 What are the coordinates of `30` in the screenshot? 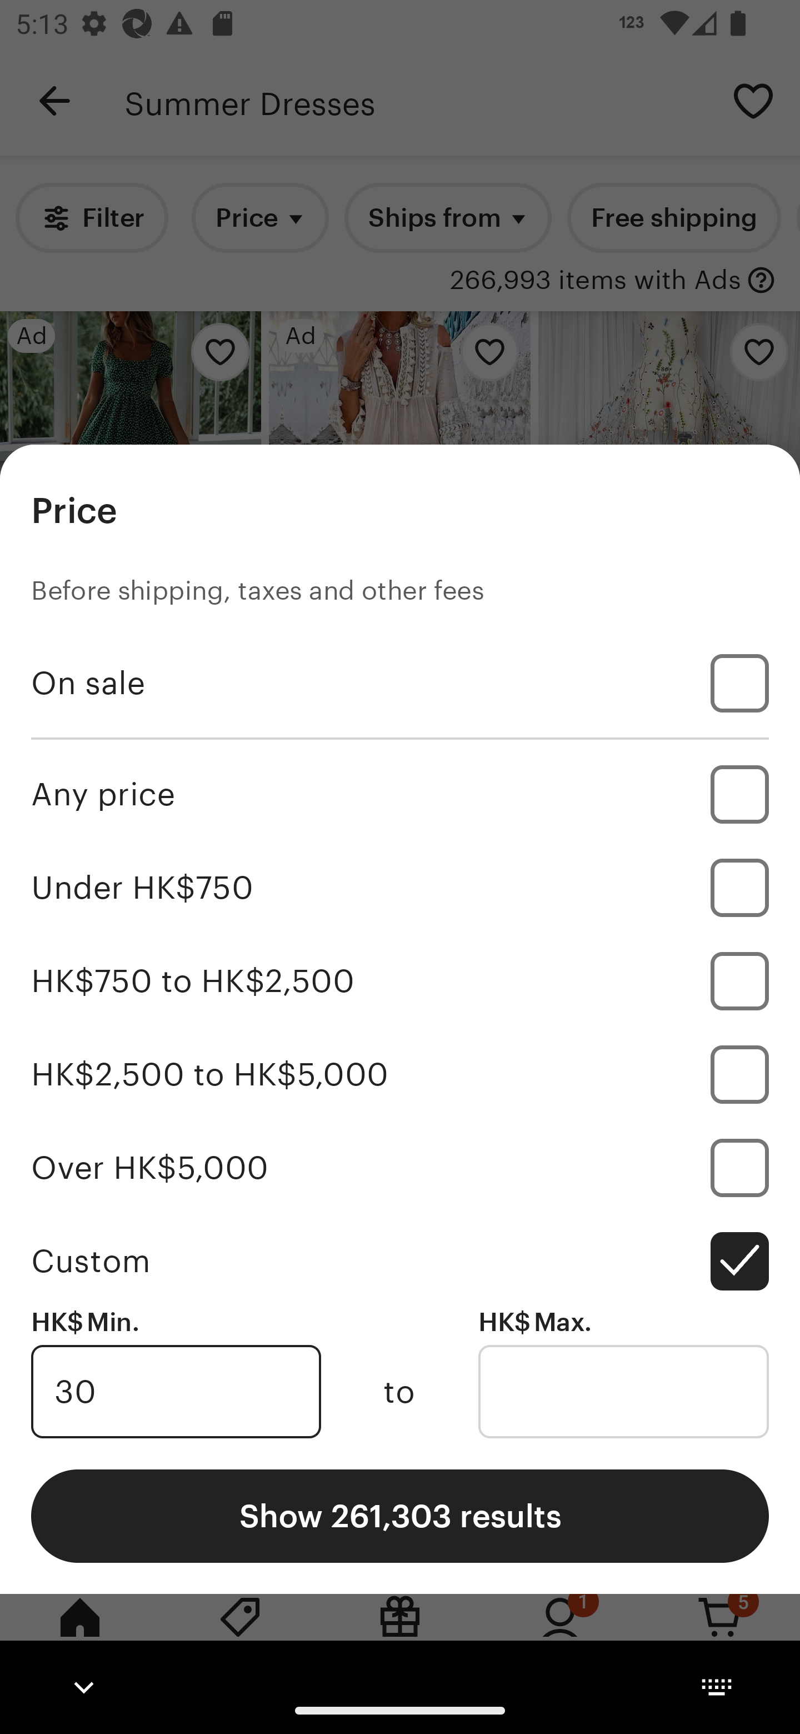 It's located at (176, 1392).